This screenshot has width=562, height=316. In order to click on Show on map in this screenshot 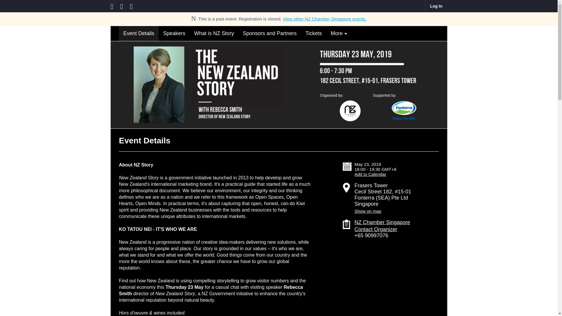, I will do `click(393, 211)`.